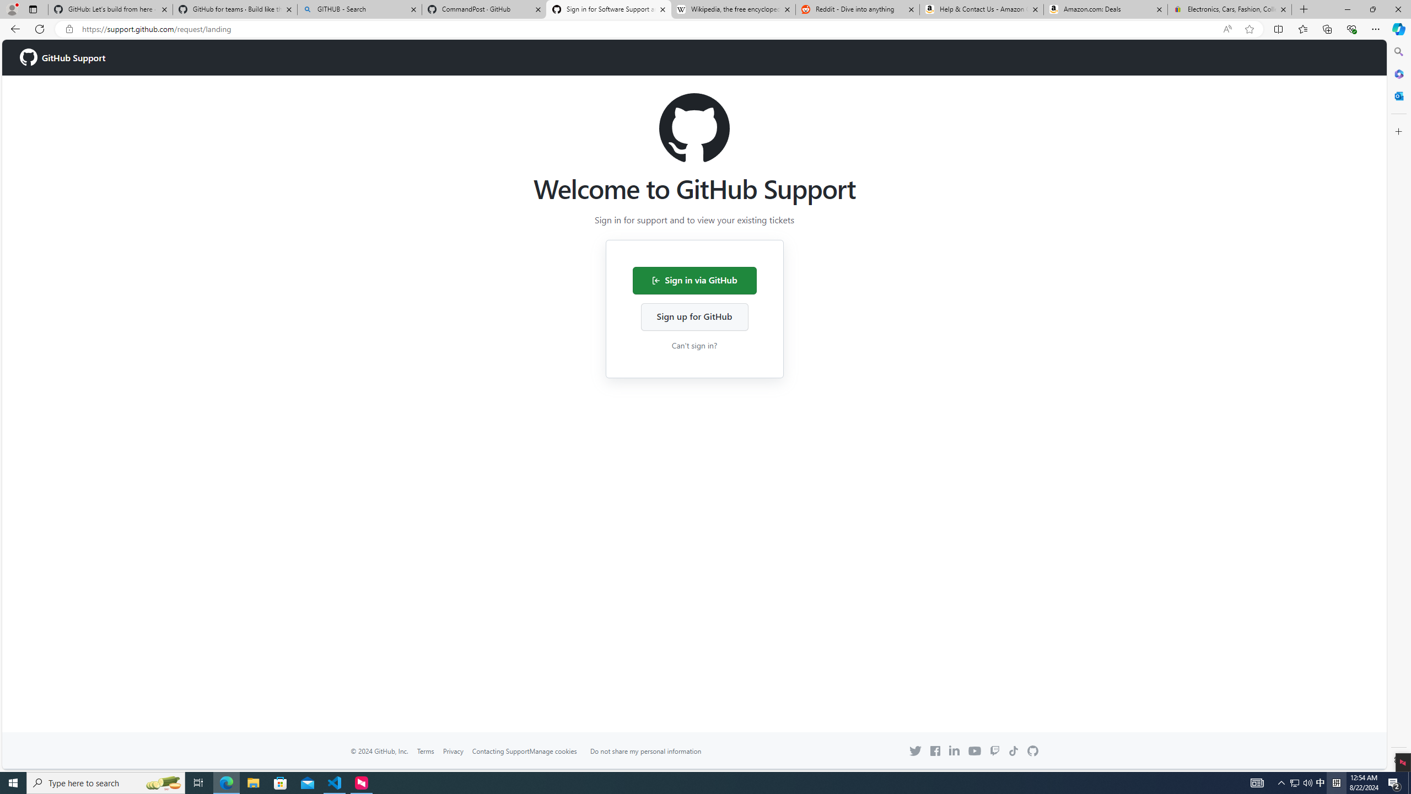 The image size is (1411, 794). Describe the element at coordinates (694, 345) in the screenshot. I see `Can't sign in?` at that location.